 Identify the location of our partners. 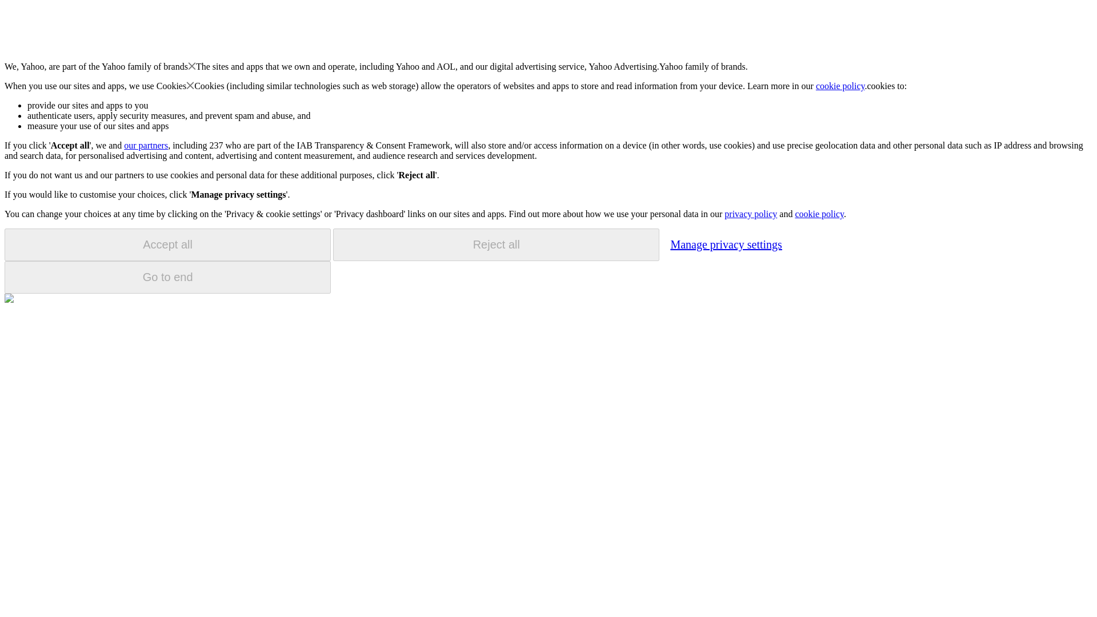
(145, 145).